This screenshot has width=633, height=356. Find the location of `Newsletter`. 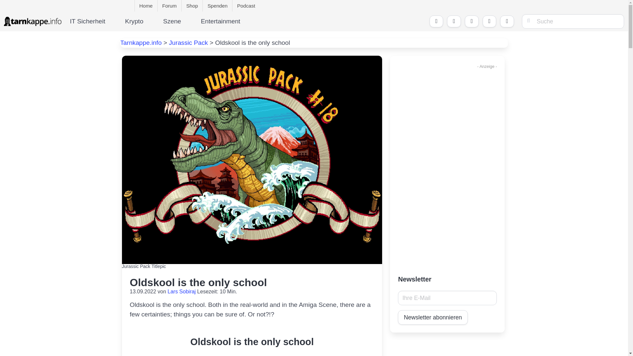

Newsletter is located at coordinates (507, 21).